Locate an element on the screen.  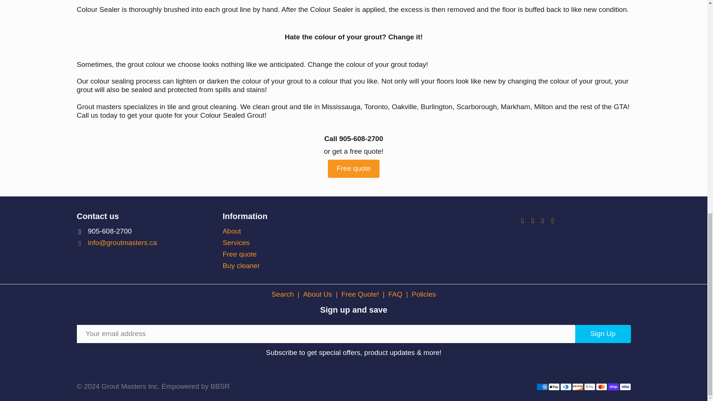
American Express is located at coordinates (541, 387).